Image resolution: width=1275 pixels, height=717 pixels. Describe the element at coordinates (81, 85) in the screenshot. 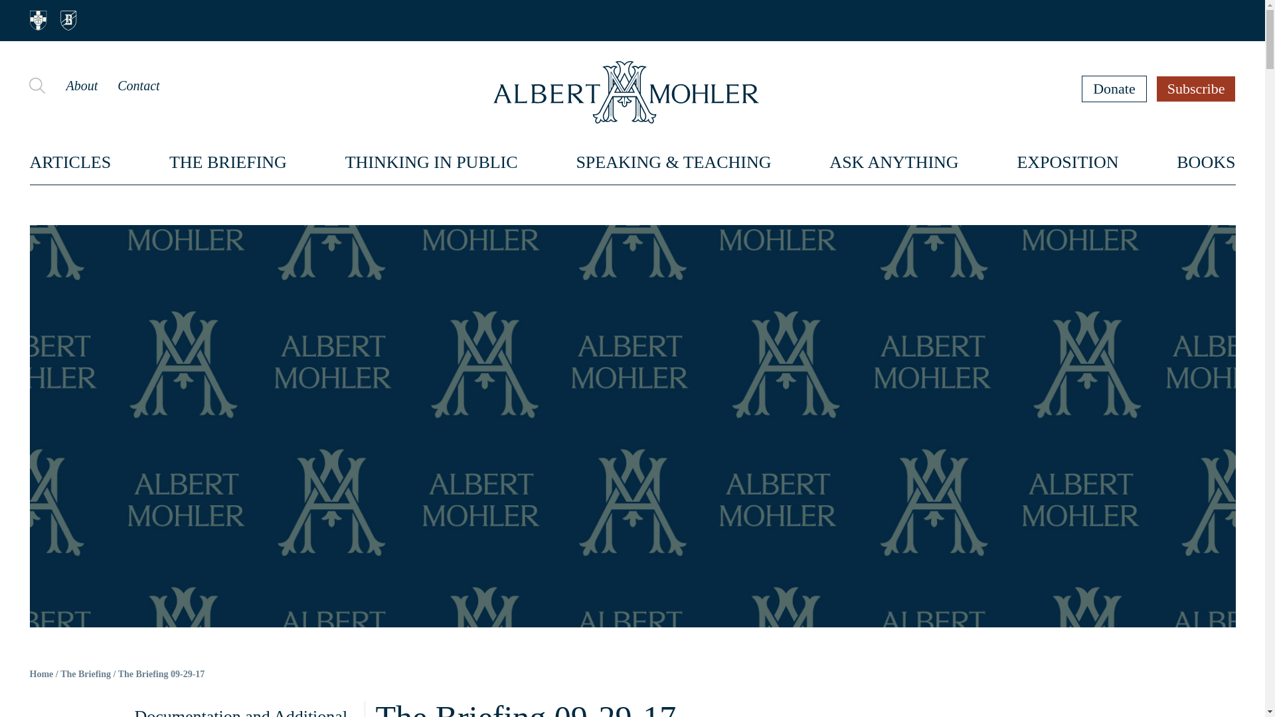

I see `About` at that location.